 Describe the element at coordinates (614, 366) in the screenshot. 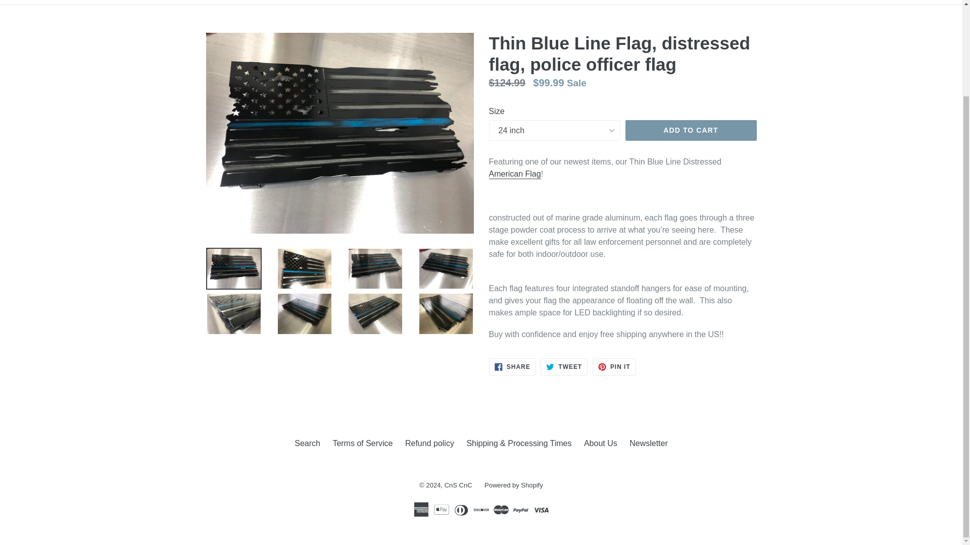

I see `Pin on Pinterest` at that location.